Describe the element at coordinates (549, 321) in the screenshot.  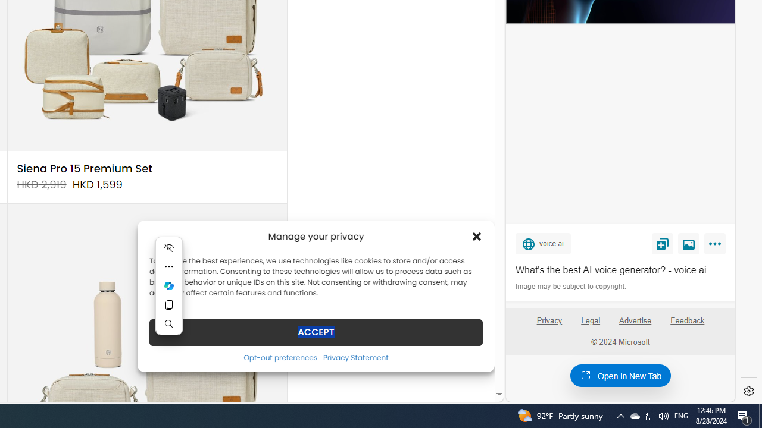
I see `Privacy` at that location.